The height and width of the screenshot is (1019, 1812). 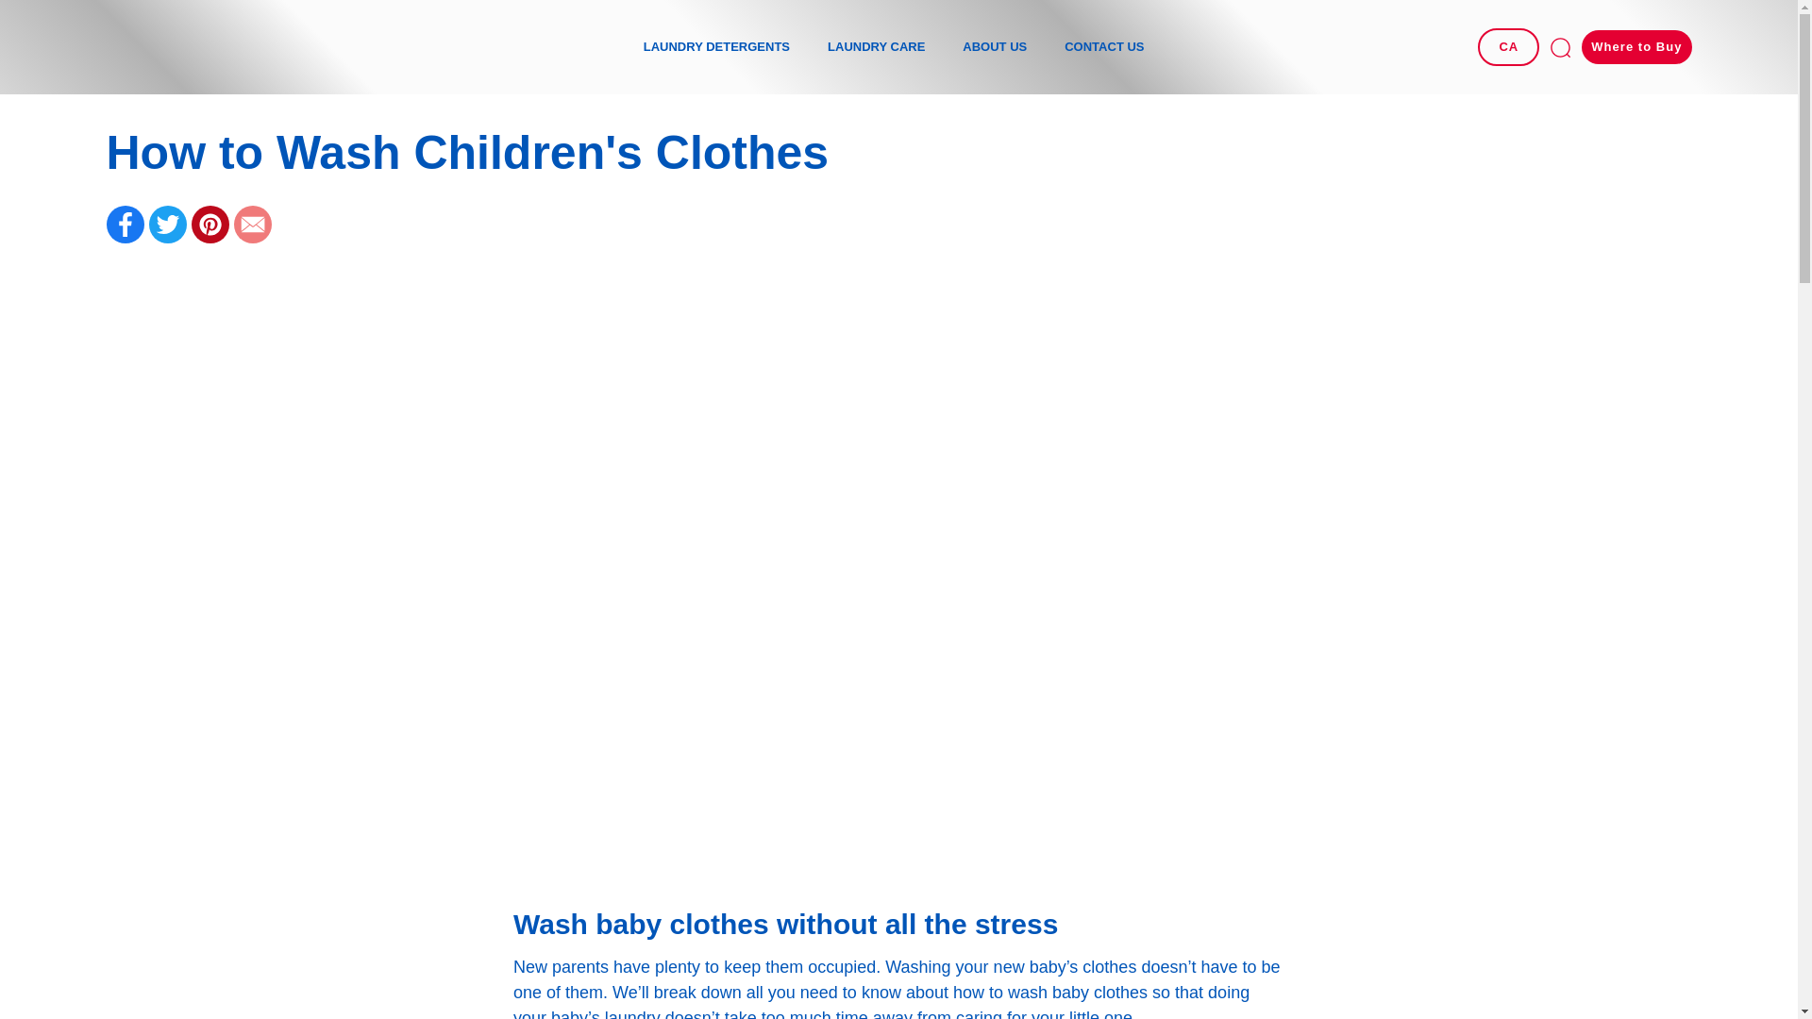 What do you see at coordinates (876, 47) in the screenshot?
I see `LAUNDRY CARE` at bounding box center [876, 47].